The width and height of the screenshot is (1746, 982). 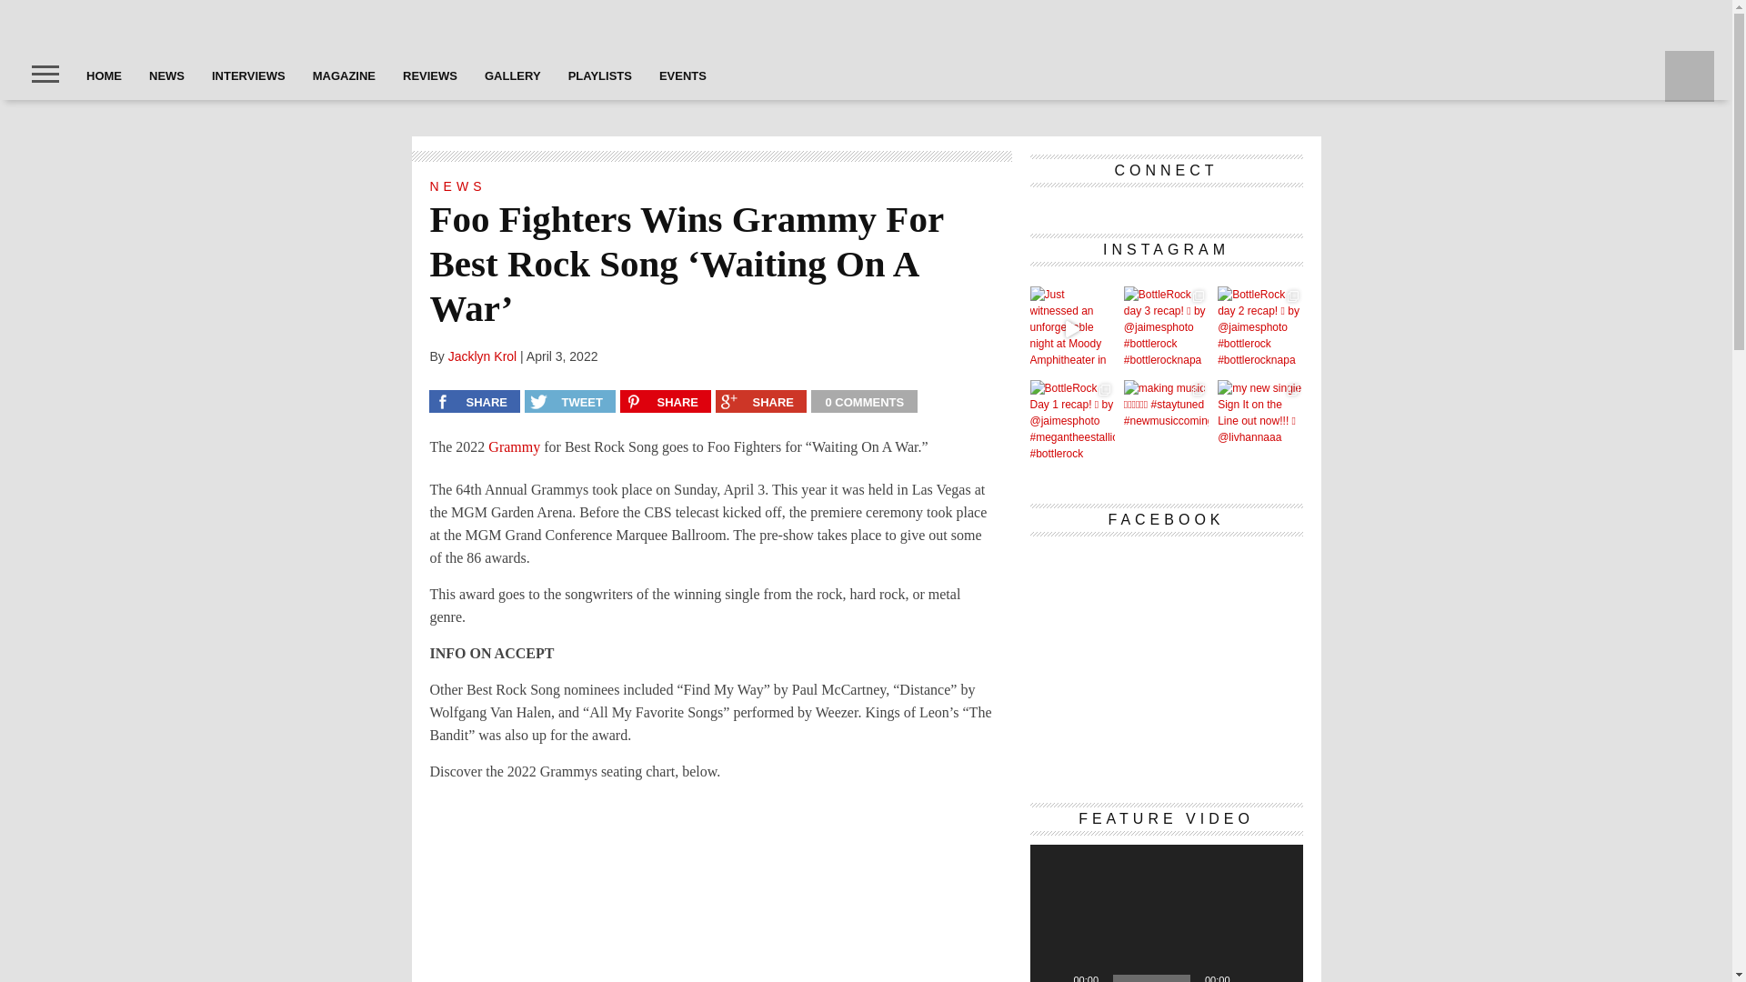 What do you see at coordinates (1249, 977) in the screenshot?
I see `Mute` at bounding box center [1249, 977].